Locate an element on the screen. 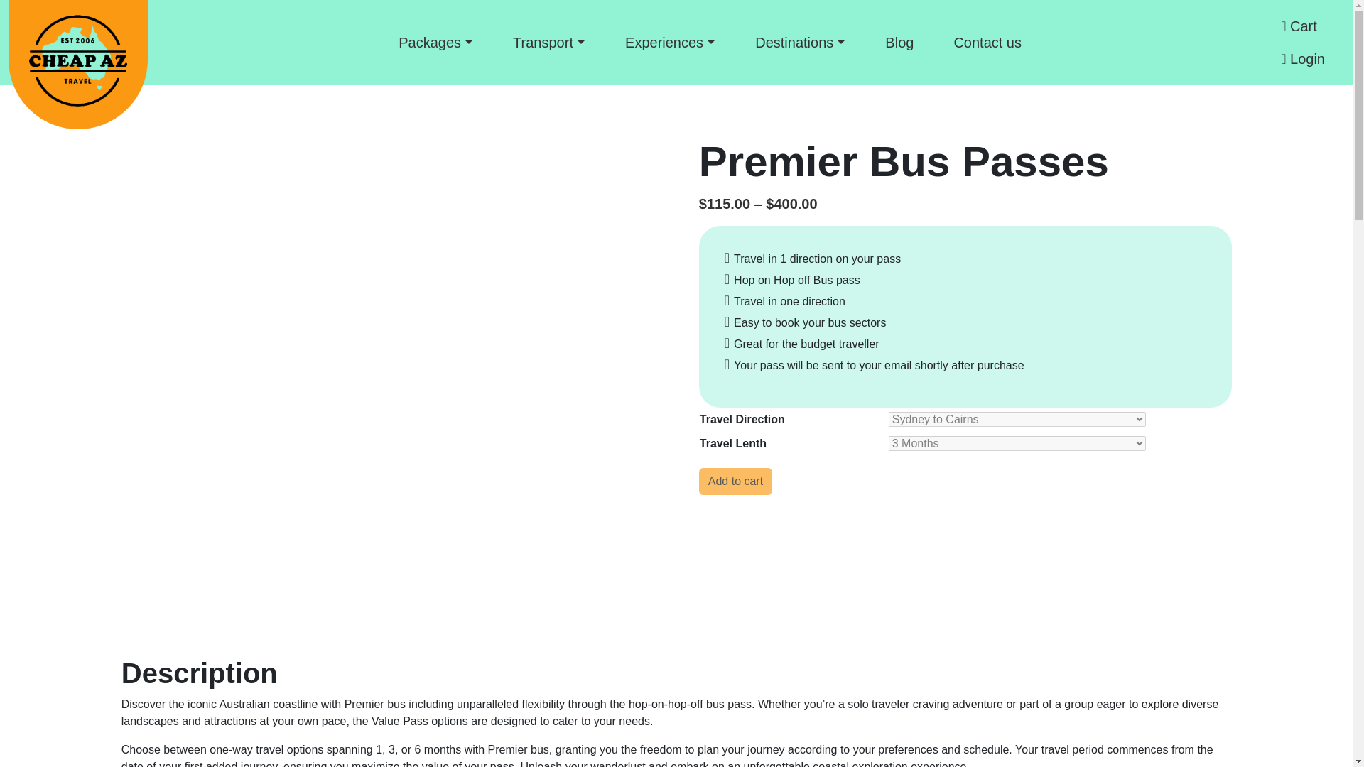 The height and width of the screenshot is (767, 1364). Packages is located at coordinates (435, 43).